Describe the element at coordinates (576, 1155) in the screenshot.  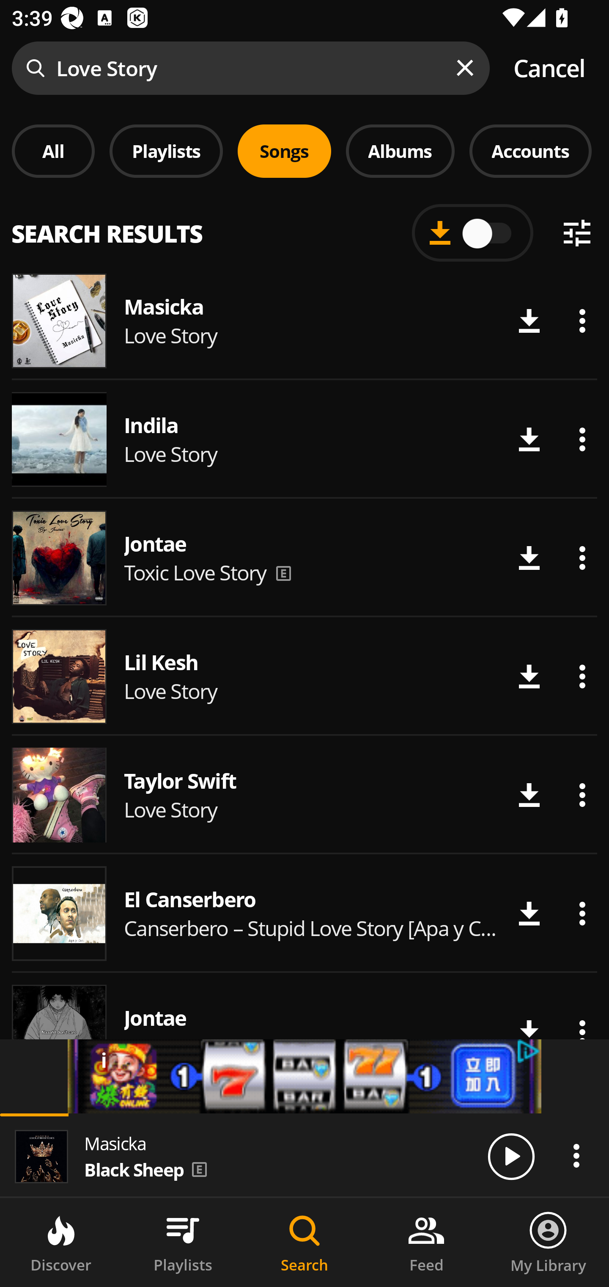
I see `Actions` at that location.